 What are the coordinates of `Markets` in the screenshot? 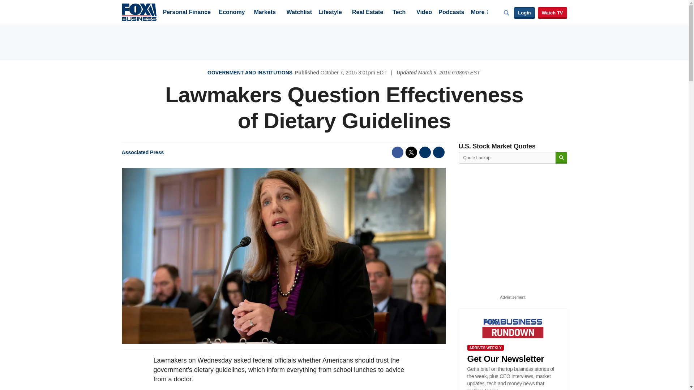 It's located at (265, 13).